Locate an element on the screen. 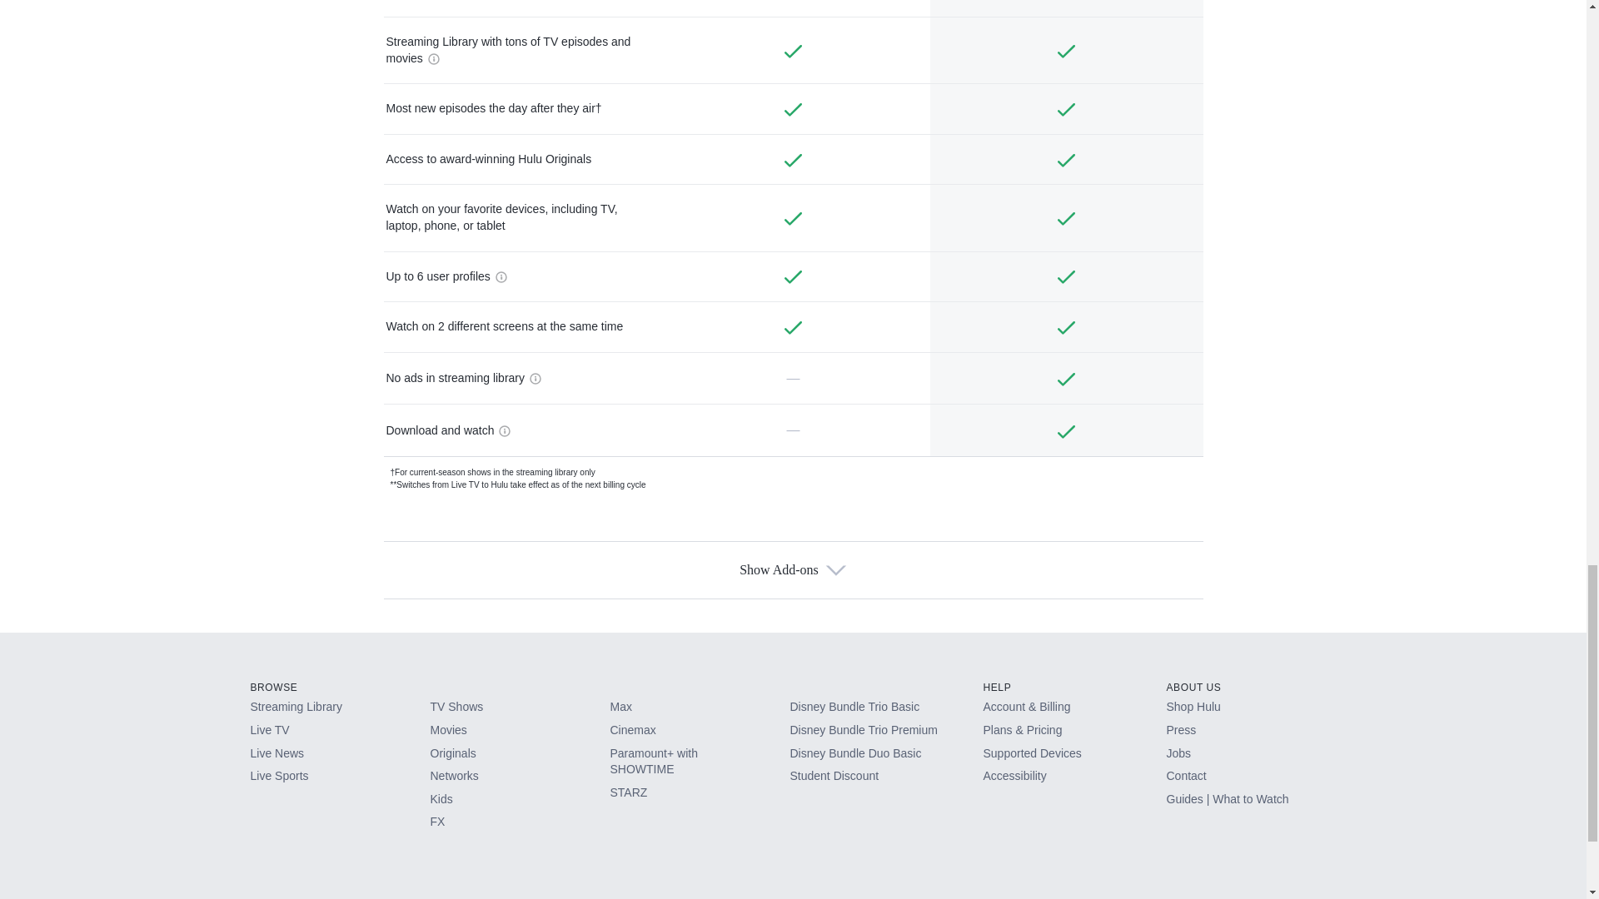 The image size is (1599, 899). Max is located at coordinates (700, 711).